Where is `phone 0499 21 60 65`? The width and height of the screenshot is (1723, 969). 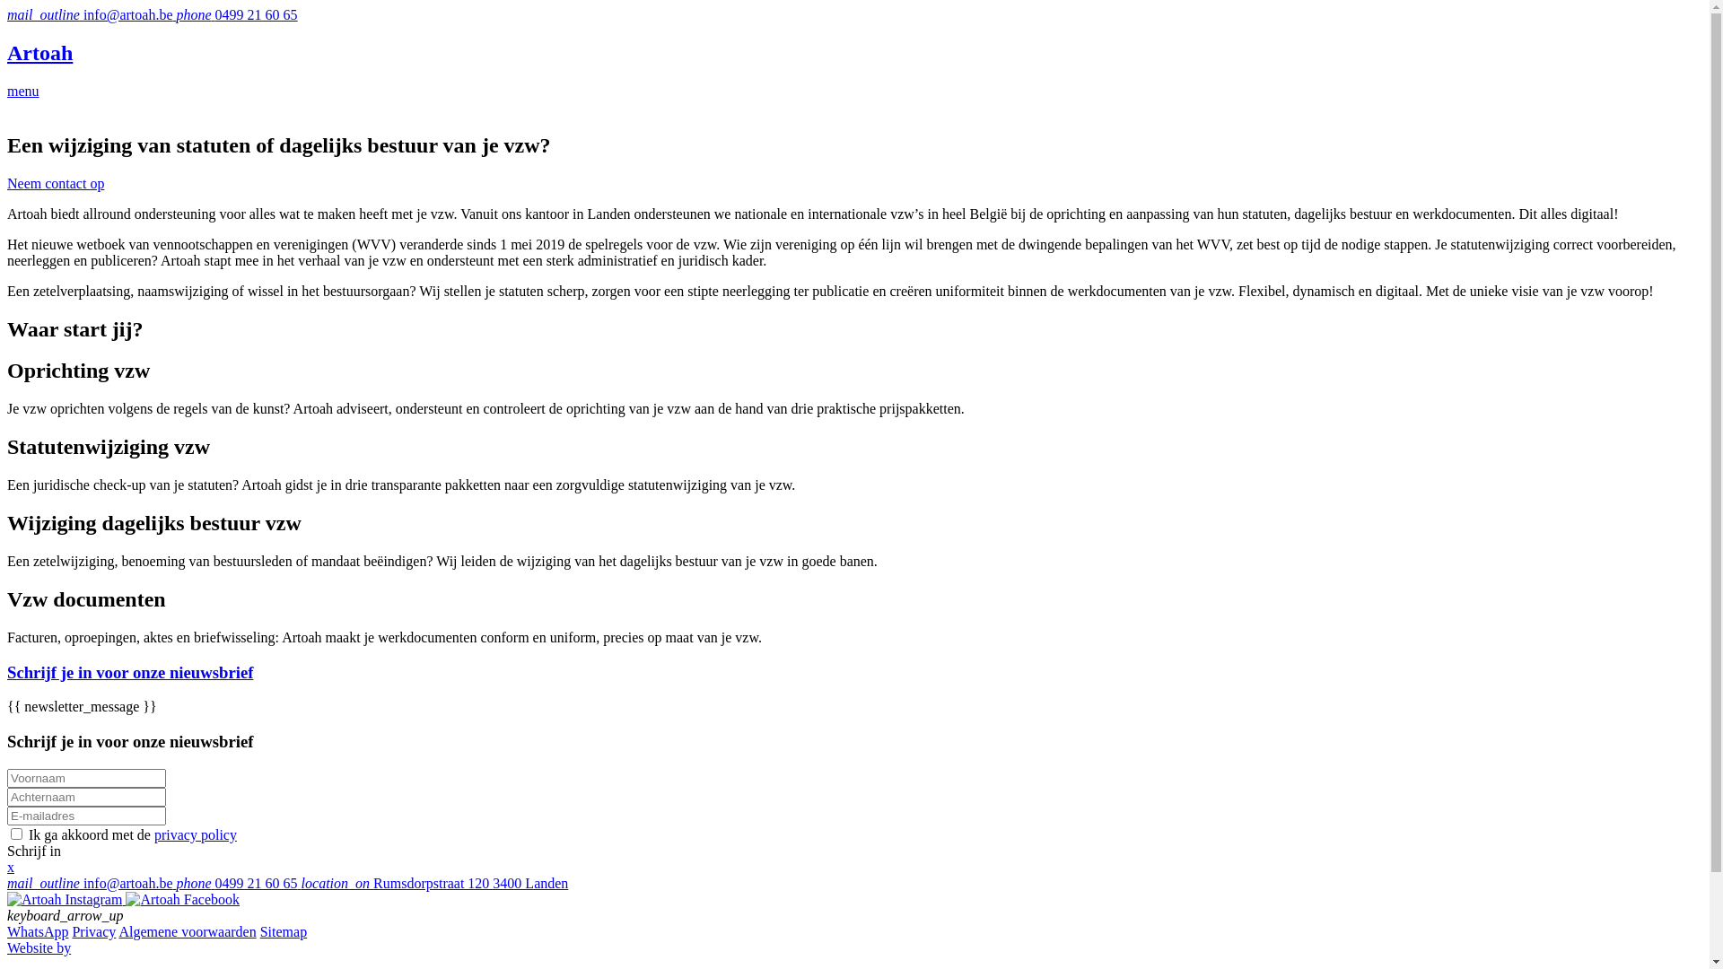 phone 0499 21 60 65 is located at coordinates (239, 883).